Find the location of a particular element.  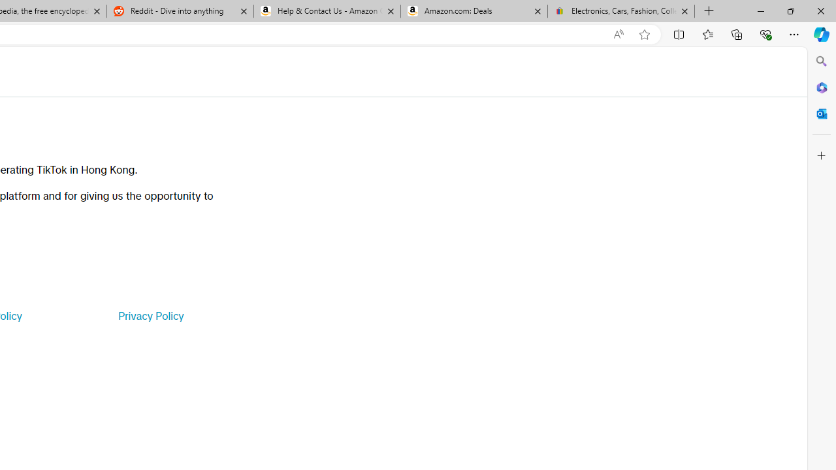

Reddit - Dive into anything is located at coordinates (180, 12).